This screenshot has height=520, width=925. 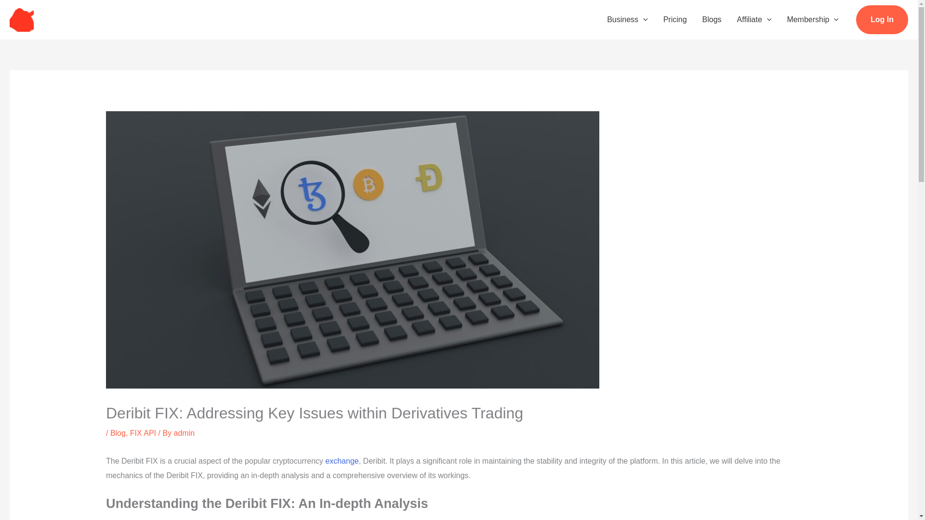 I want to click on View all posts by admin, so click(x=184, y=433).